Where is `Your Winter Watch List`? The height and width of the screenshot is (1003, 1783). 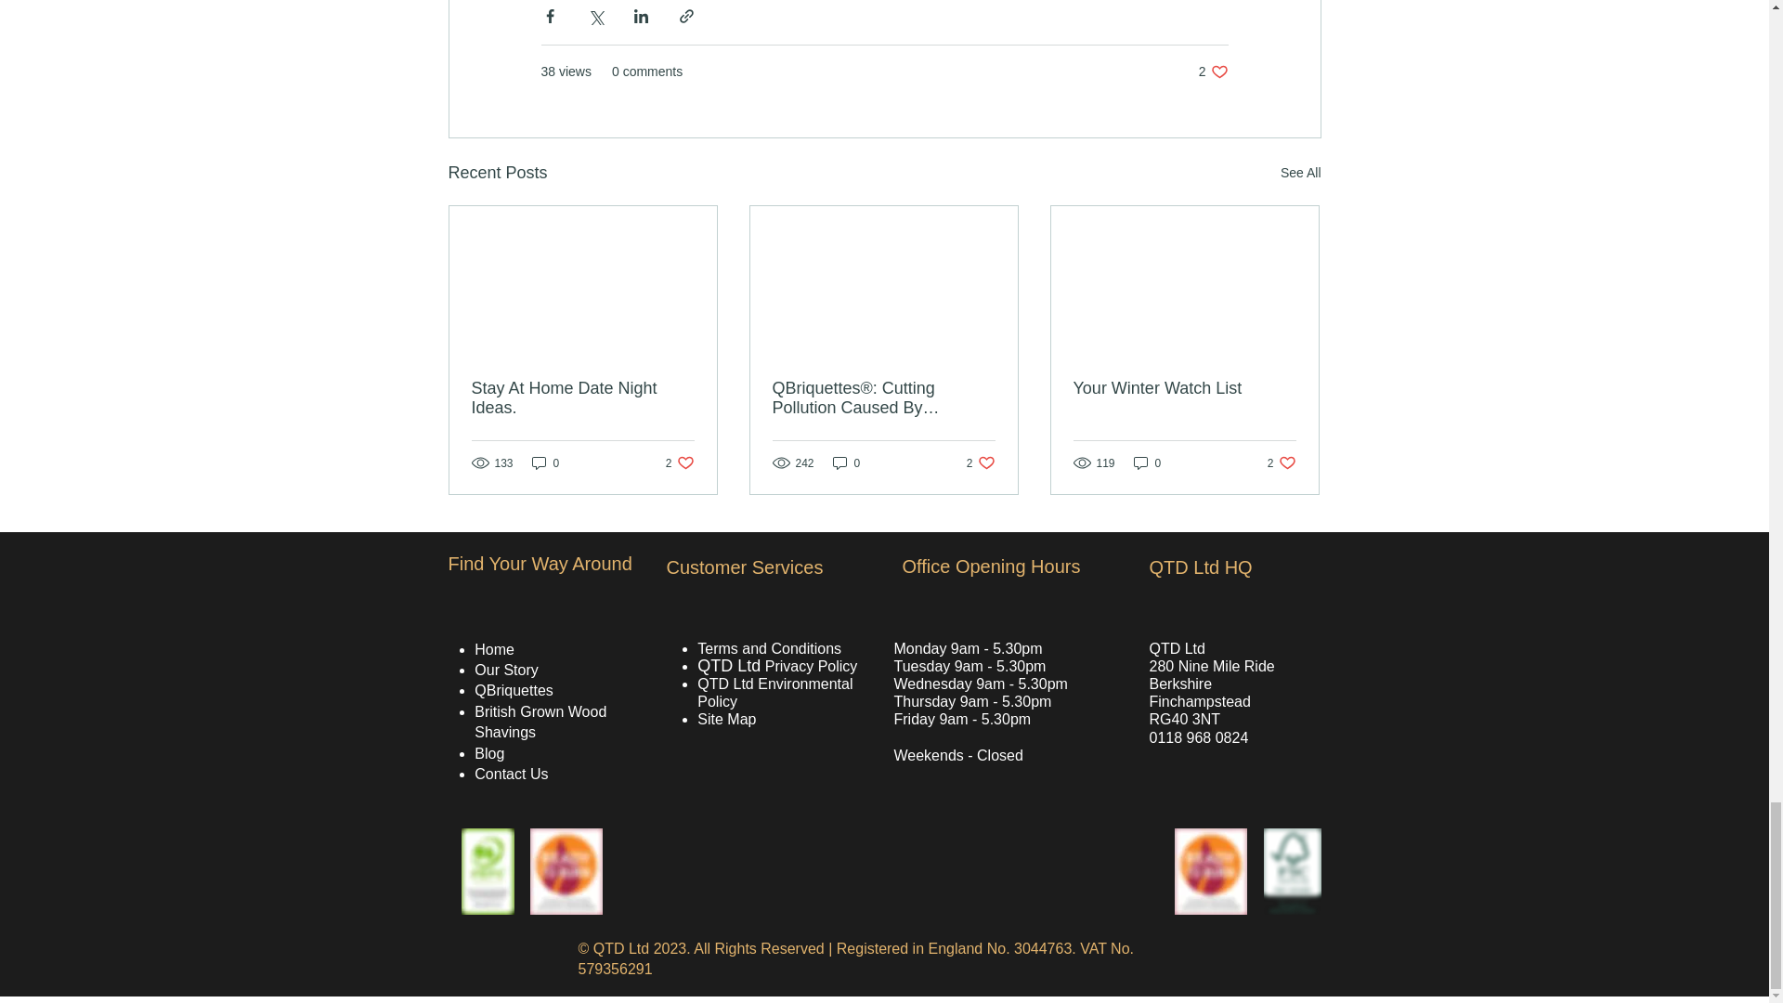
Your Winter Watch List is located at coordinates (1184, 388).